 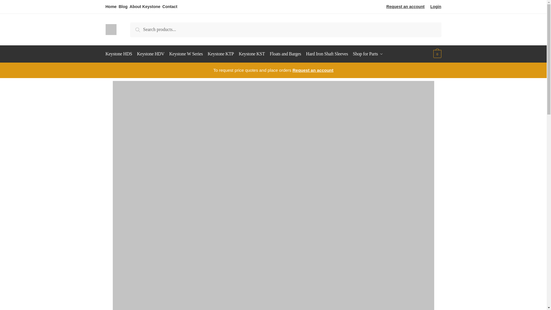 I want to click on Request an account, so click(x=405, y=6).